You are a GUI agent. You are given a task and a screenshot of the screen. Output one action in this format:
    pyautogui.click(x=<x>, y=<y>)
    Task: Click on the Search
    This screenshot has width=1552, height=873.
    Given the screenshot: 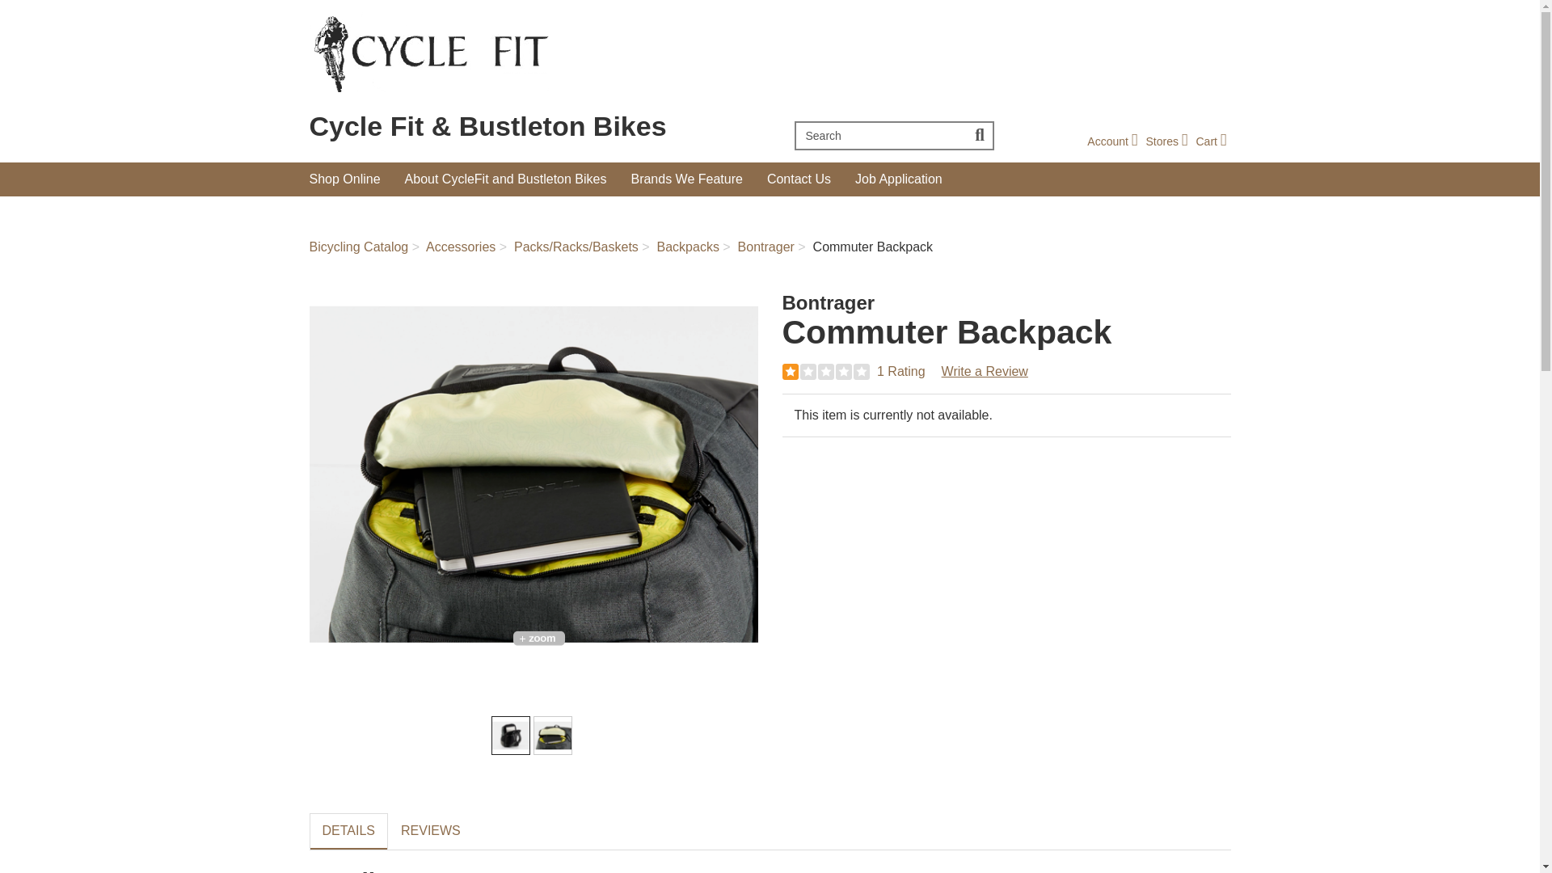 What is the action you would take?
    pyautogui.click(x=1166, y=141)
    